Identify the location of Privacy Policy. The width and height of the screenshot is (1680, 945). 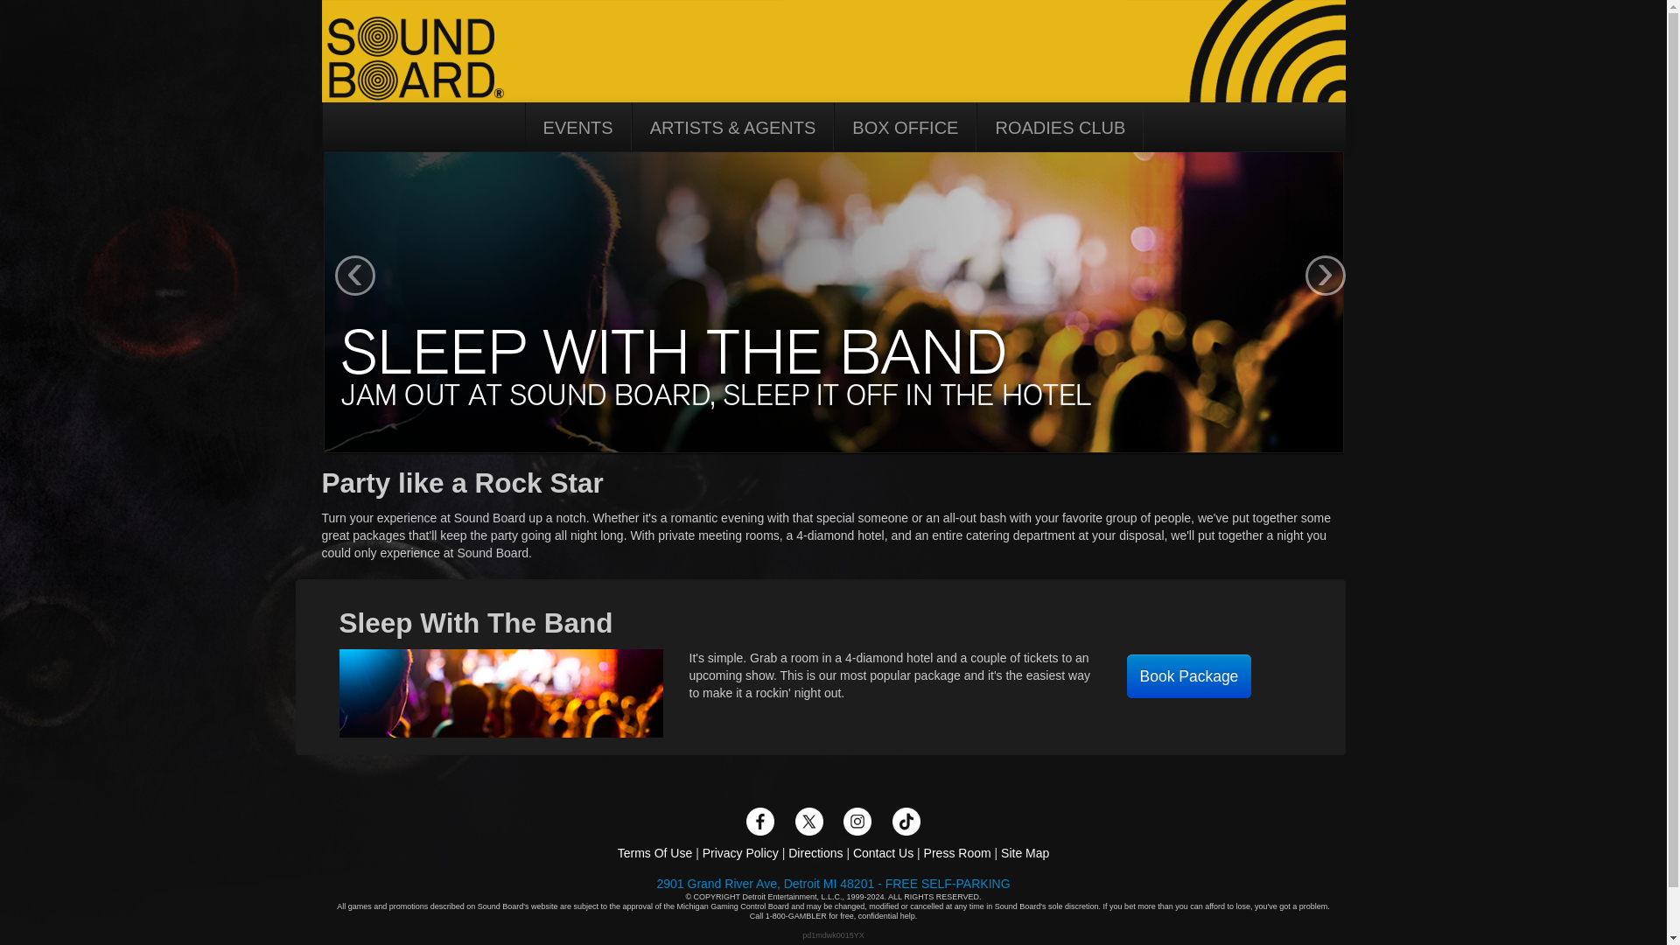
(740, 852).